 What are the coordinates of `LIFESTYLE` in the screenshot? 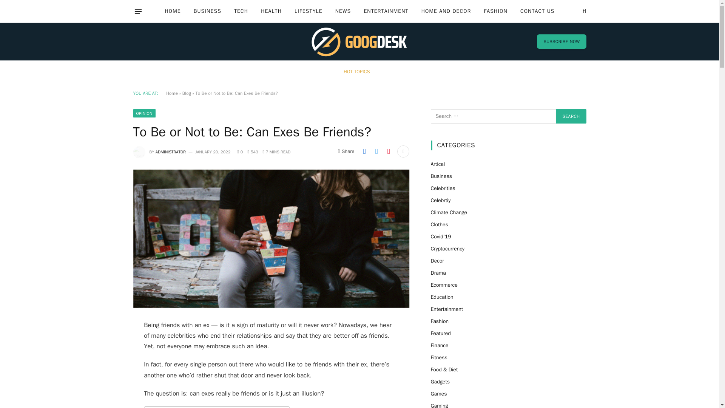 It's located at (308, 11).